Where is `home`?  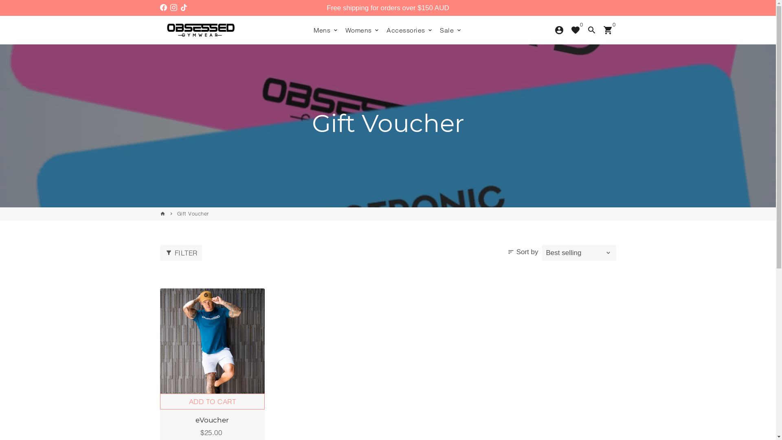
home is located at coordinates (162, 213).